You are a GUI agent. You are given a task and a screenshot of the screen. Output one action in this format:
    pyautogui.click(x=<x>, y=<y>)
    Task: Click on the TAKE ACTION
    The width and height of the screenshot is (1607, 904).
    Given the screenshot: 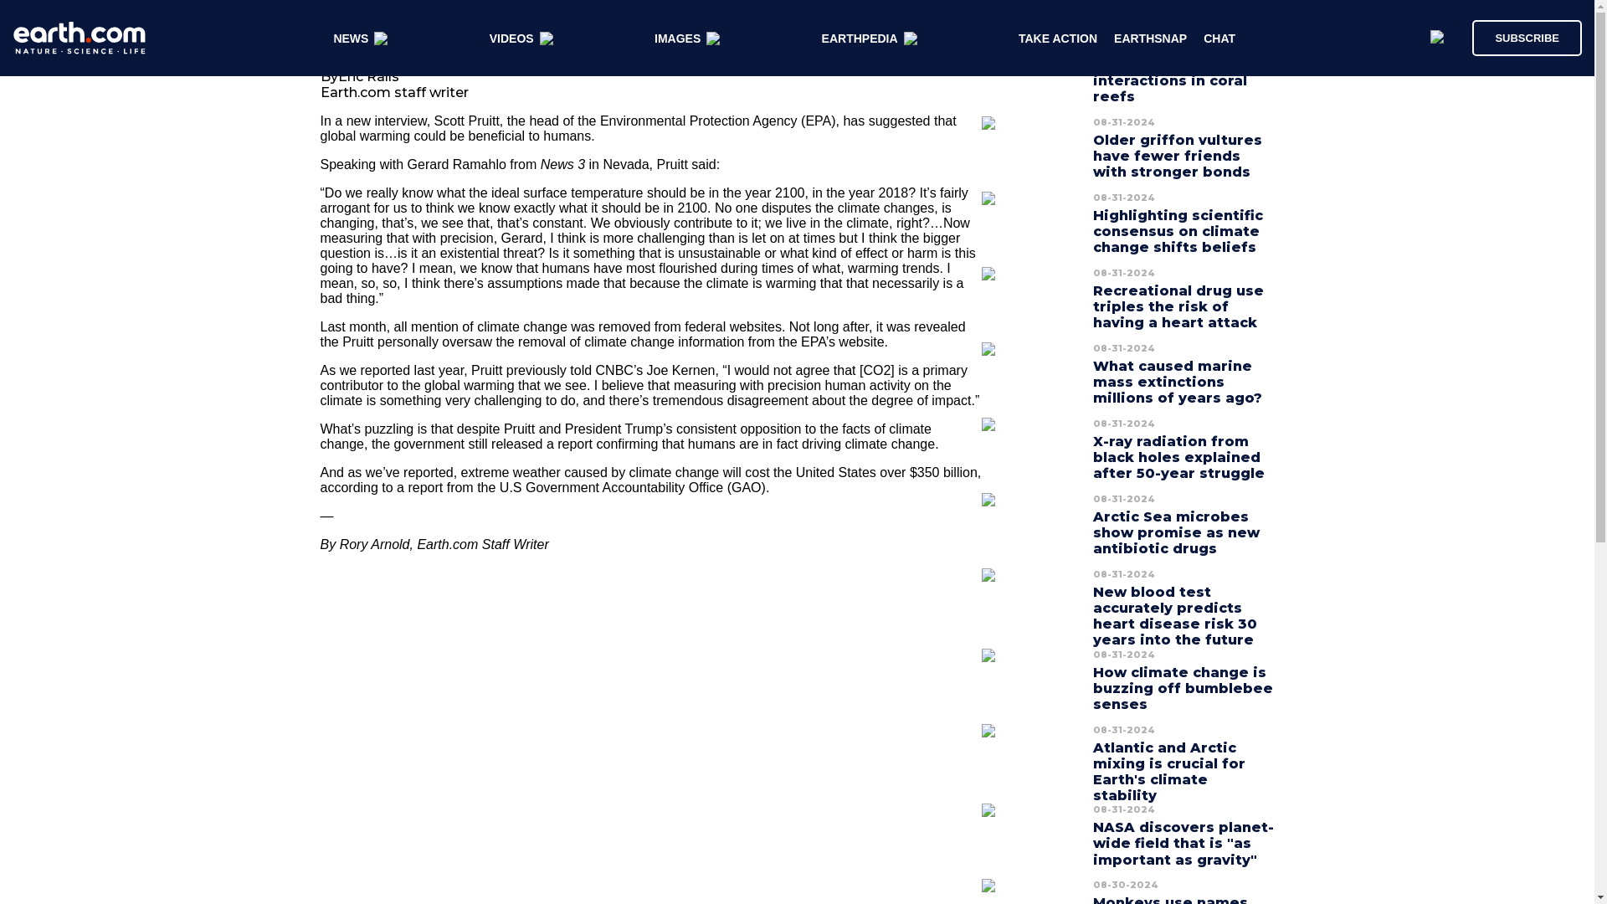 What is the action you would take?
    pyautogui.click(x=1058, y=39)
    